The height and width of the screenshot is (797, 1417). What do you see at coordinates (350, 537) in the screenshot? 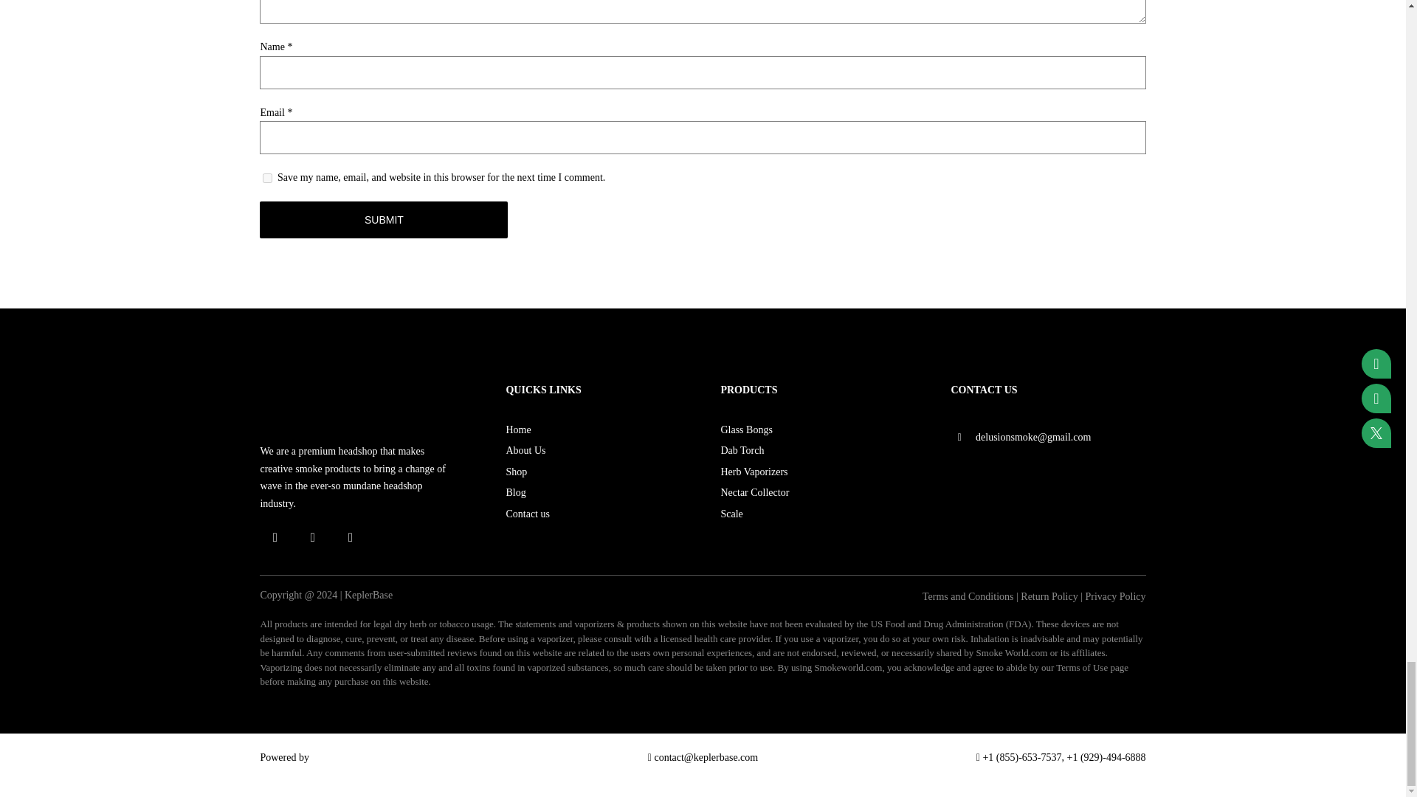
I see `Instagram` at bounding box center [350, 537].